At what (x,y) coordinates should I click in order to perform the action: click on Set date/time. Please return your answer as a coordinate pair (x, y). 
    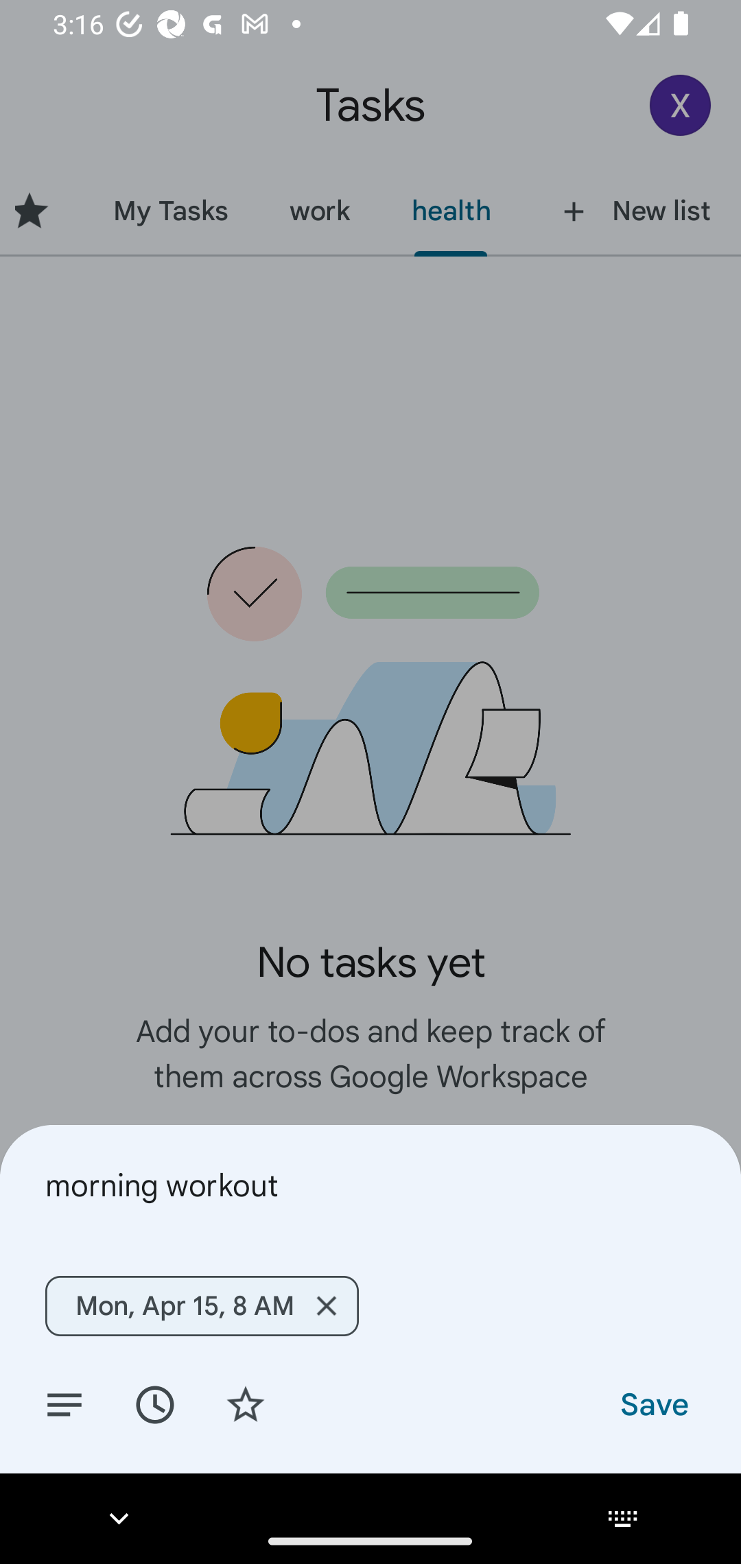
    Looking at the image, I should click on (154, 1403).